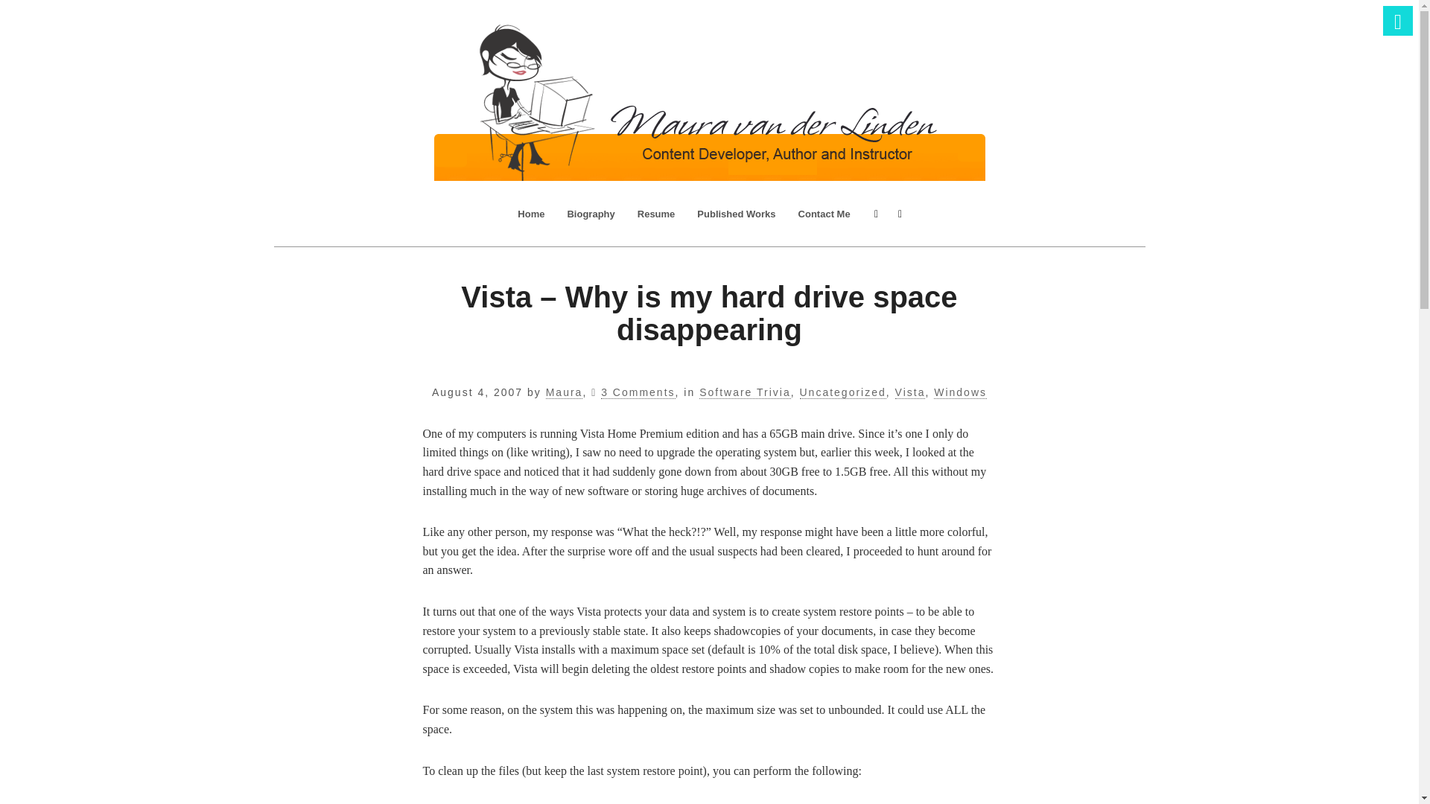  I want to click on Vista, so click(910, 393).